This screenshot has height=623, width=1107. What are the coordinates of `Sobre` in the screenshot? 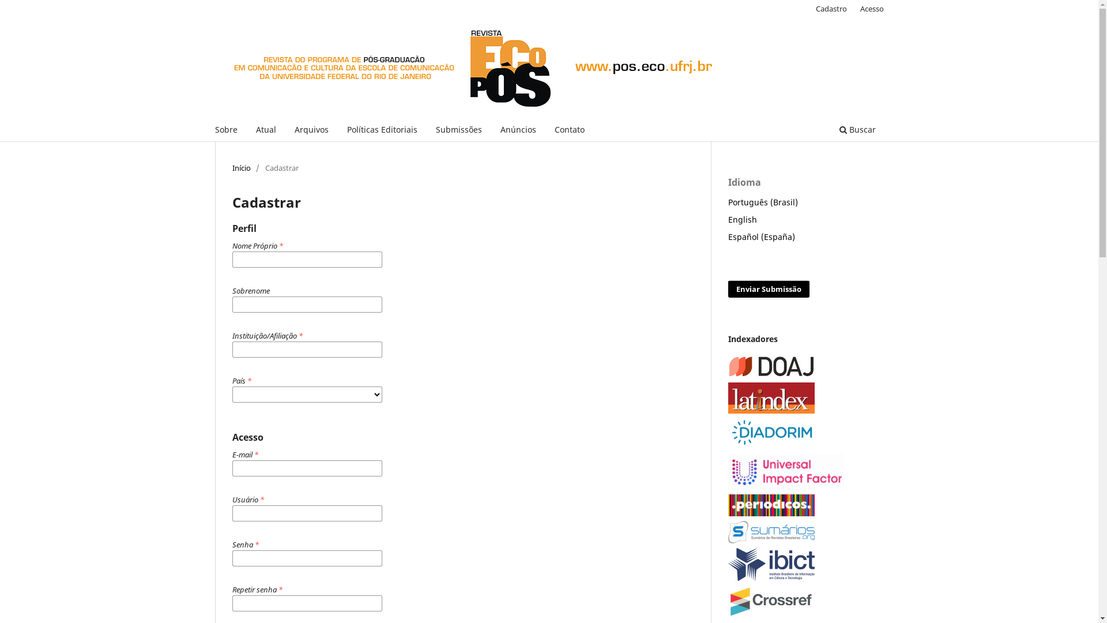 It's located at (226, 132).